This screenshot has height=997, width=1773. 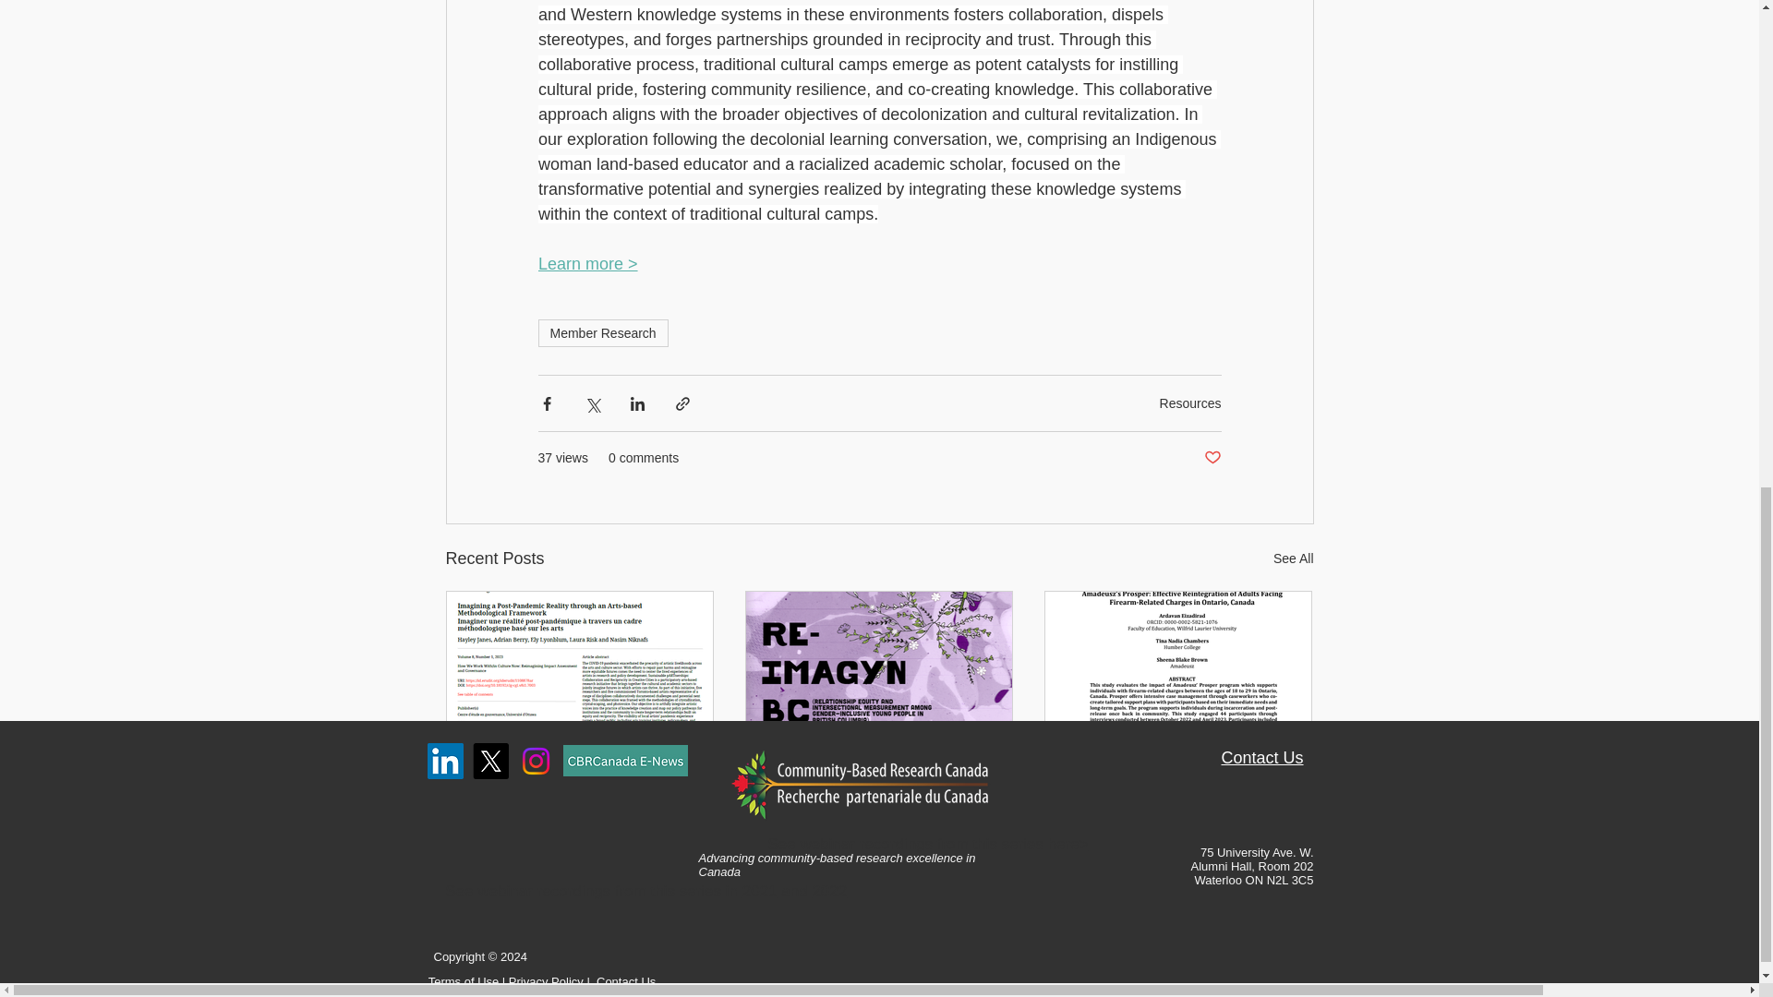 What do you see at coordinates (602, 332) in the screenshot?
I see `Member Research` at bounding box center [602, 332].